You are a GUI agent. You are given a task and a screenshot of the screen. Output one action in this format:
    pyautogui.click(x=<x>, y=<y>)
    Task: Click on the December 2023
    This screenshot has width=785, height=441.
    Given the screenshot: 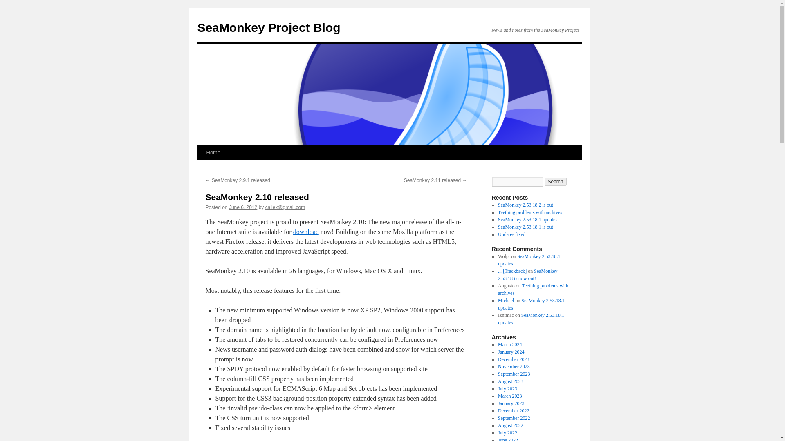 What is the action you would take?
    pyautogui.click(x=514, y=359)
    